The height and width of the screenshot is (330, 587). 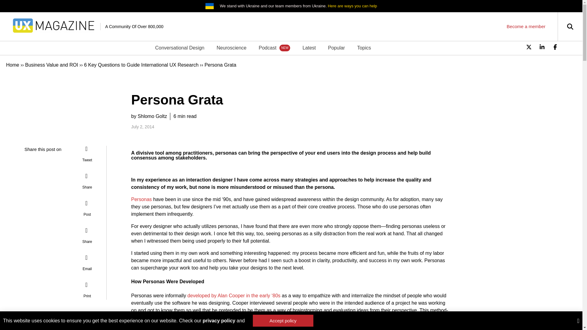 What do you see at coordinates (345, 317) in the screenshot?
I see `created software` at bounding box center [345, 317].